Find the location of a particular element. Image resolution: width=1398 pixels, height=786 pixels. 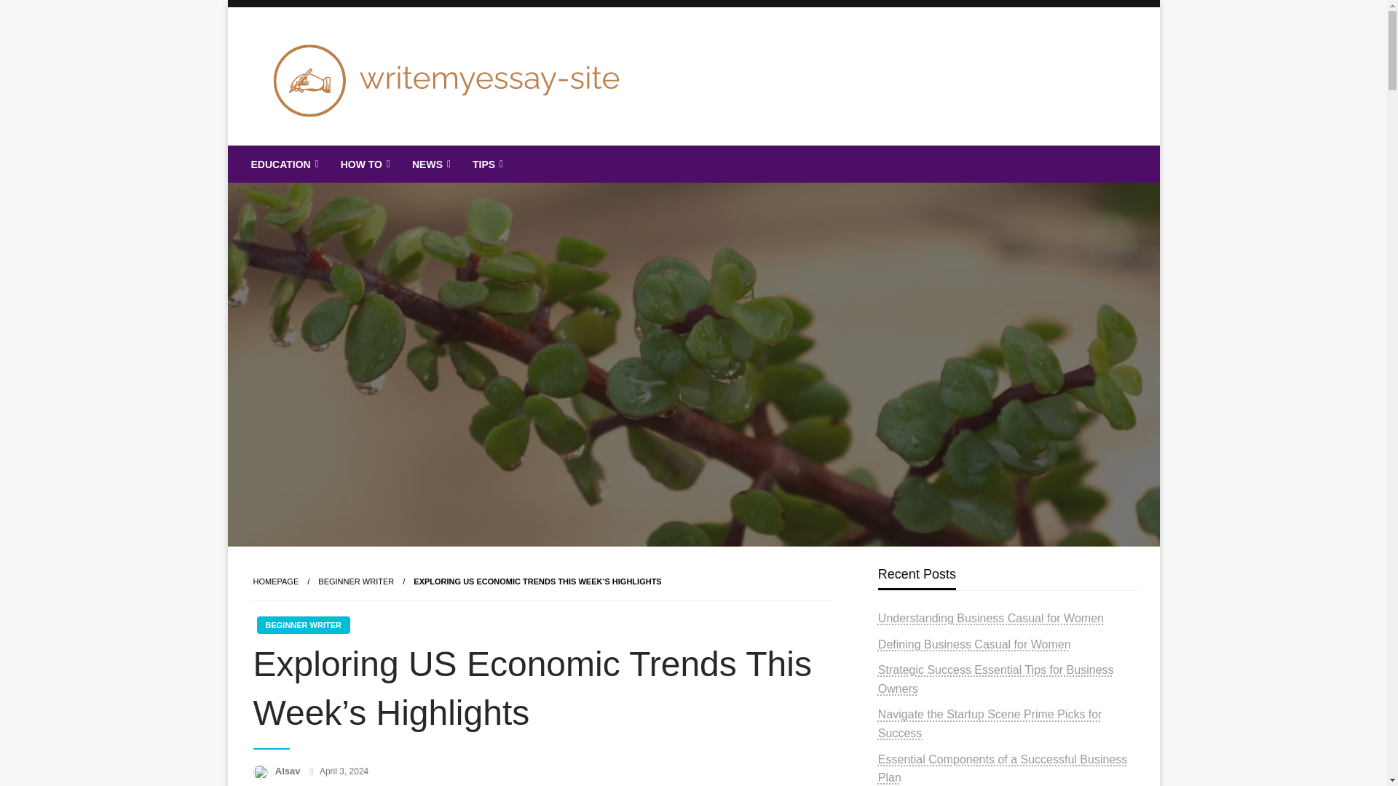

TIPS is located at coordinates (486, 164).